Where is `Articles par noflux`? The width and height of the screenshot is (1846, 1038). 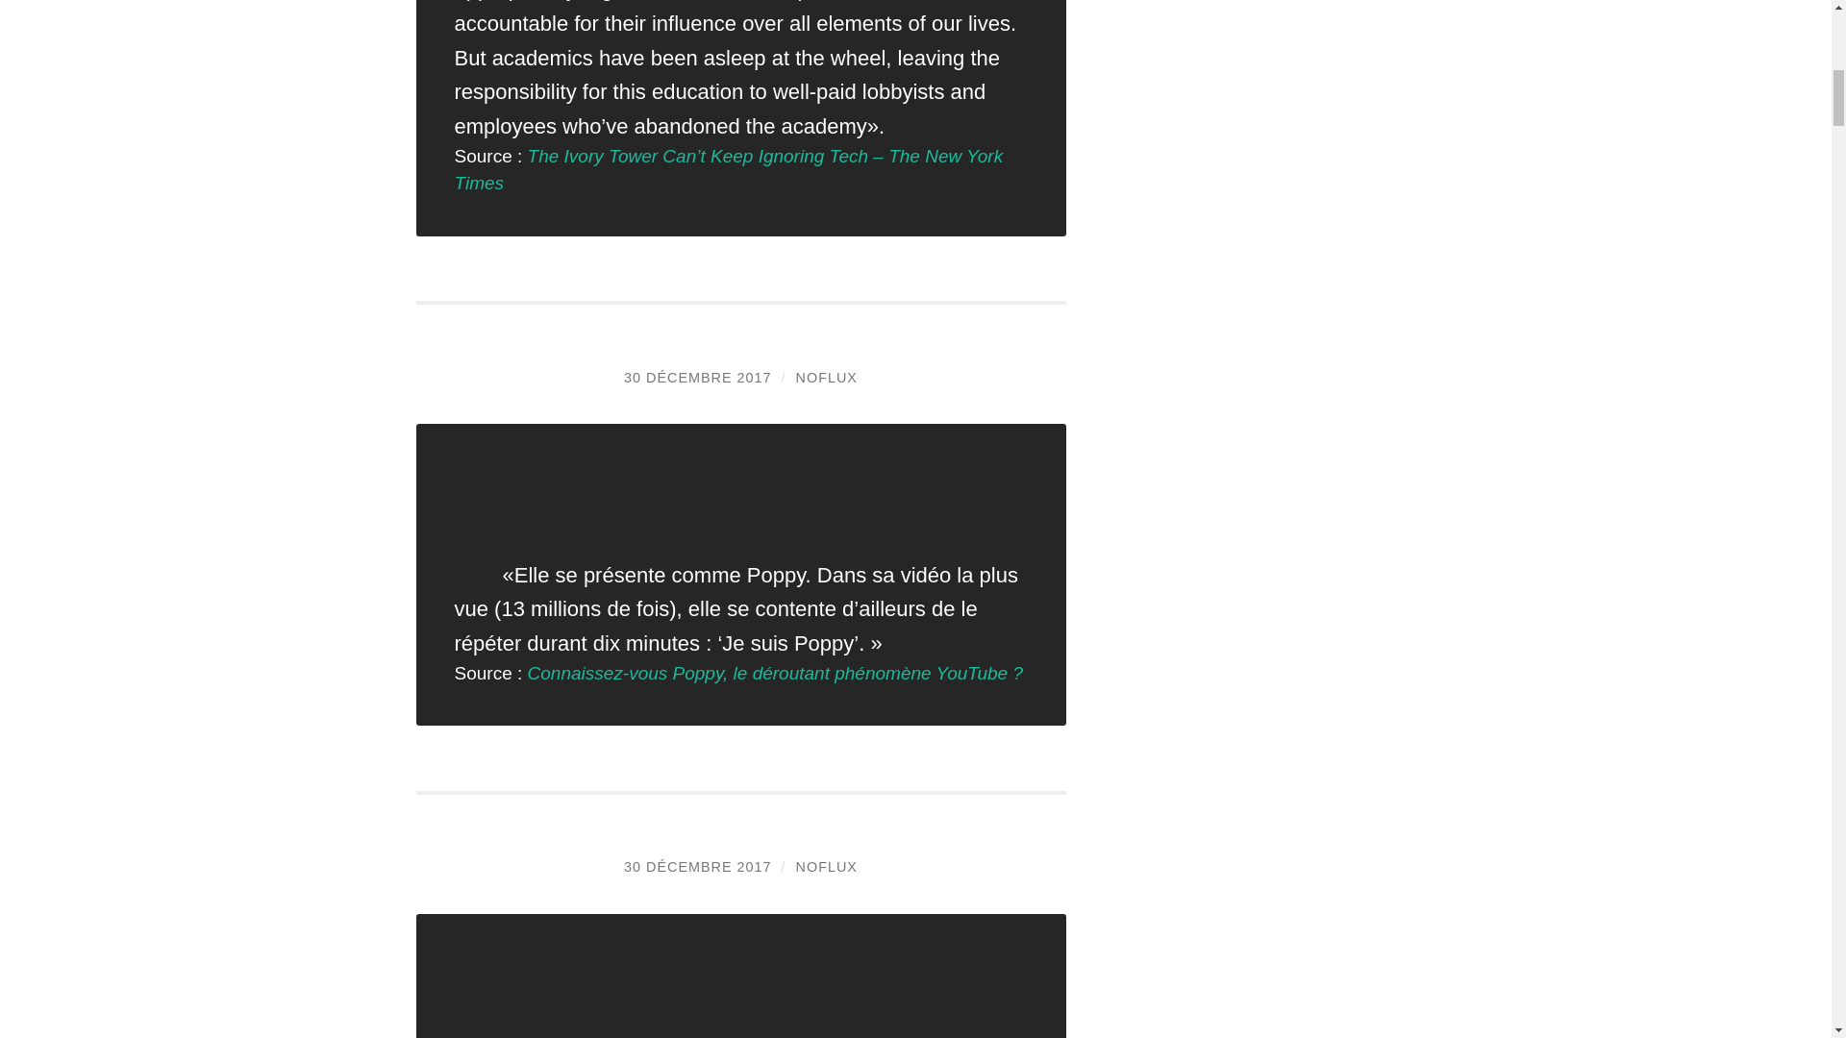 Articles par noflux is located at coordinates (827, 867).